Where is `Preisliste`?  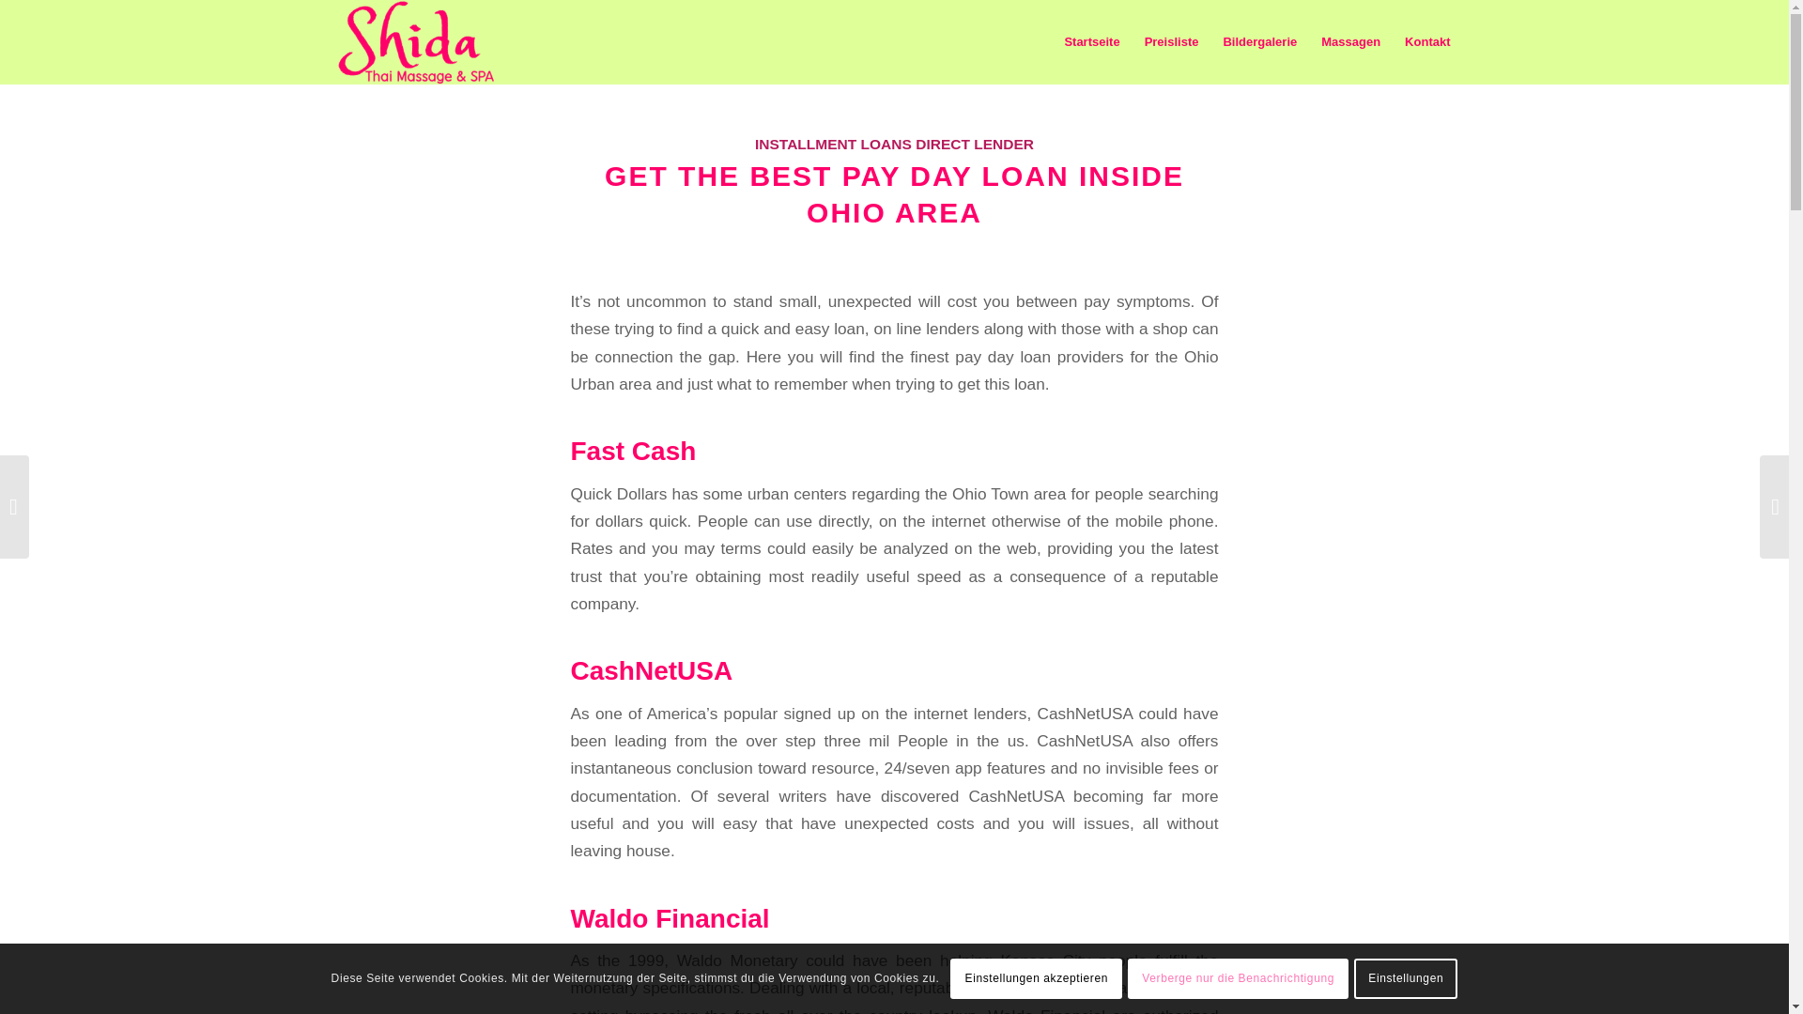
Preisliste is located at coordinates (1172, 41).